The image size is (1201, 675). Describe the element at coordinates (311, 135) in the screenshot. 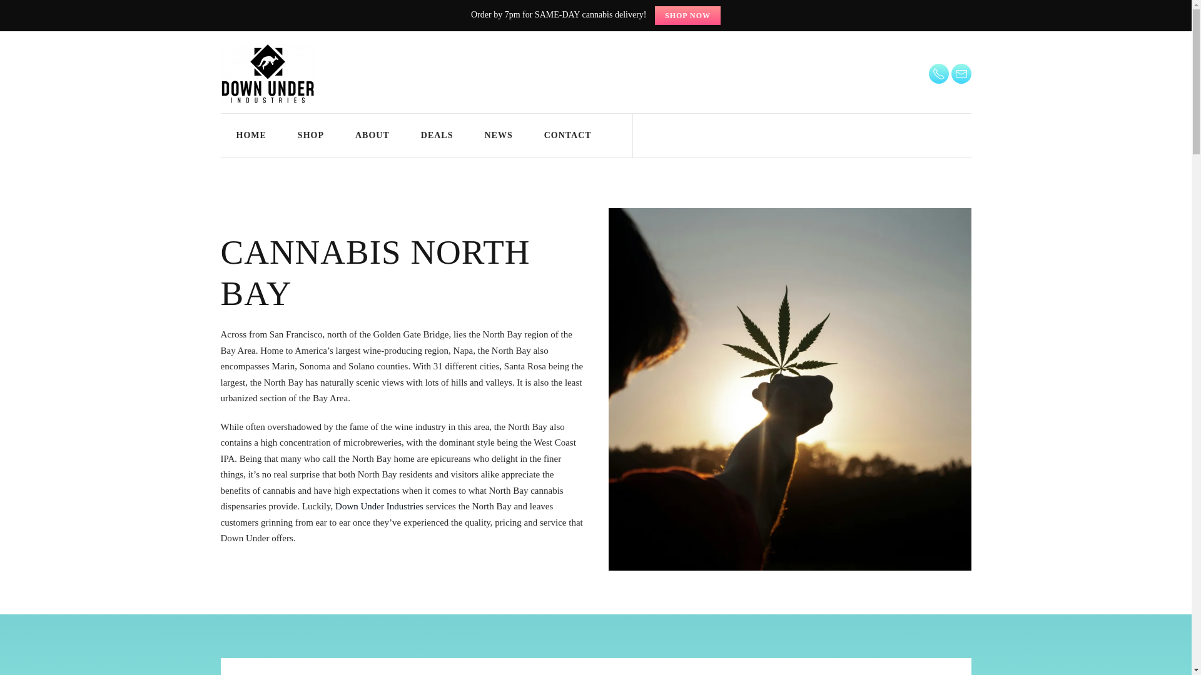

I see `SHOP` at that location.